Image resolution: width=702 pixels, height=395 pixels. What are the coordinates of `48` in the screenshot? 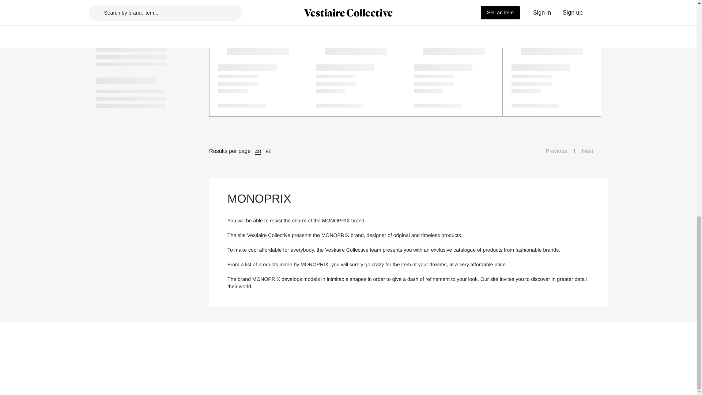 It's located at (258, 151).